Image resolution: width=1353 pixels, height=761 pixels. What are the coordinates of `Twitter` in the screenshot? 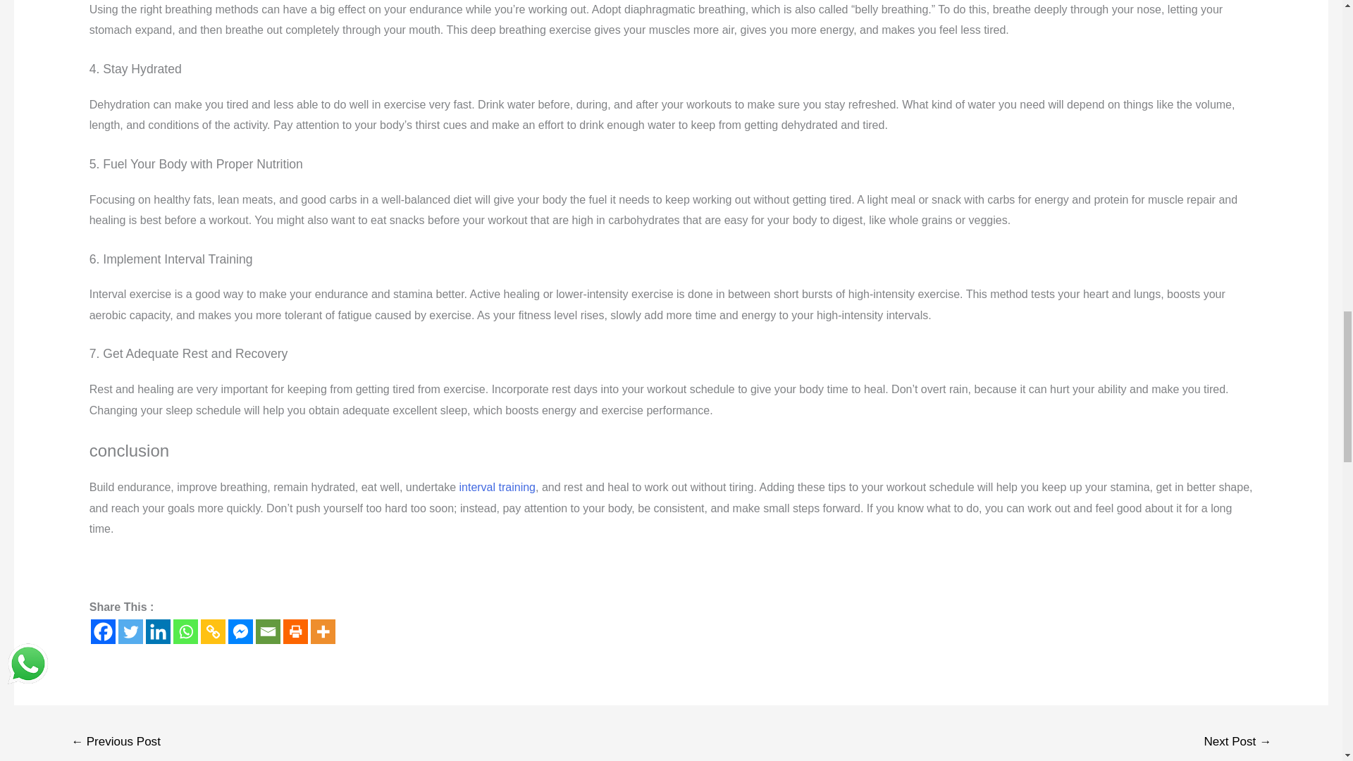 It's located at (131, 631).